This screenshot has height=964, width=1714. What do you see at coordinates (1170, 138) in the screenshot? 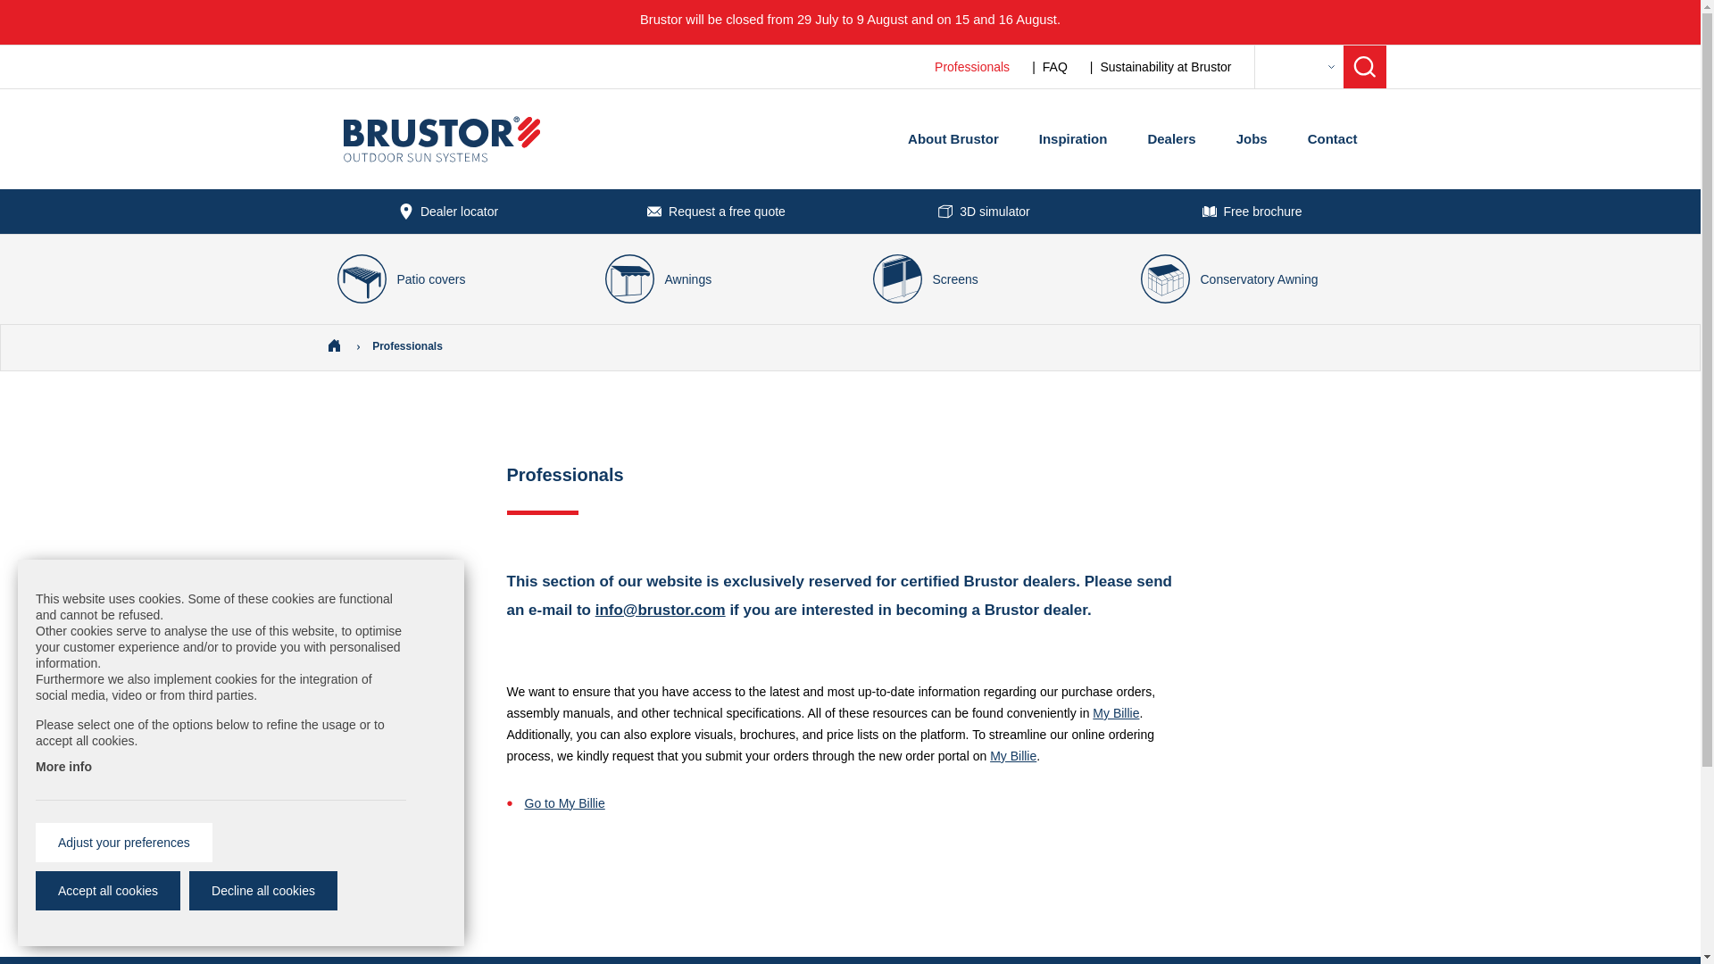
I see `Dealers` at bounding box center [1170, 138].